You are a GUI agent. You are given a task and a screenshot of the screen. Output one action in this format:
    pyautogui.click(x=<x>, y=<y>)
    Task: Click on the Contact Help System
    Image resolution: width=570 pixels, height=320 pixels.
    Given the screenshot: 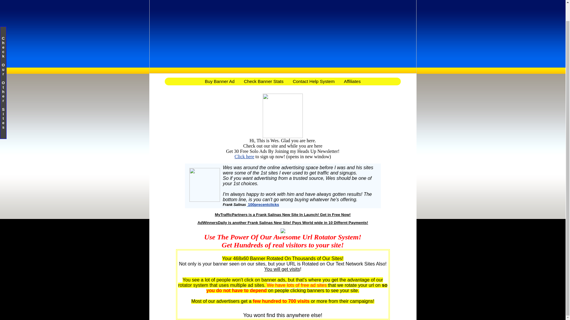 What is the action you would take?
    pyautogui.click(x=313, y=81)
    